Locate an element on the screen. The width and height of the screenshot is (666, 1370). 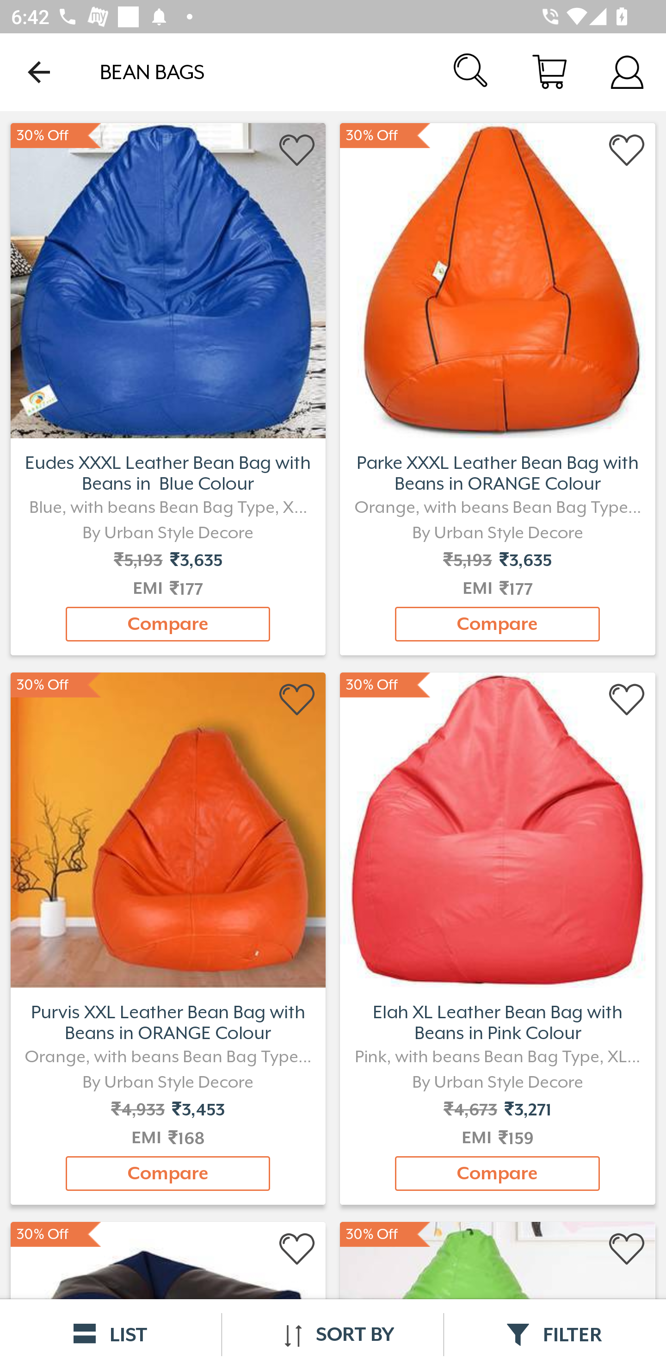
Compare is located at coordinates (497, 1173).